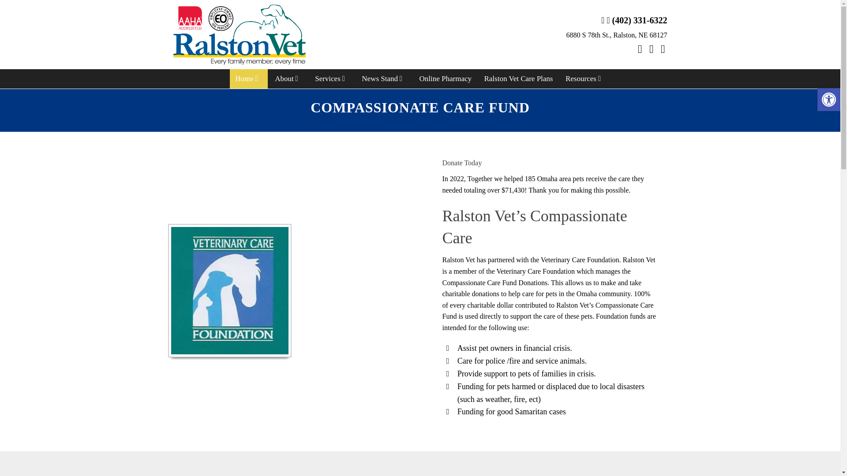 The image size is (847, 476). I want to click on News Stand, so click(384, 78).